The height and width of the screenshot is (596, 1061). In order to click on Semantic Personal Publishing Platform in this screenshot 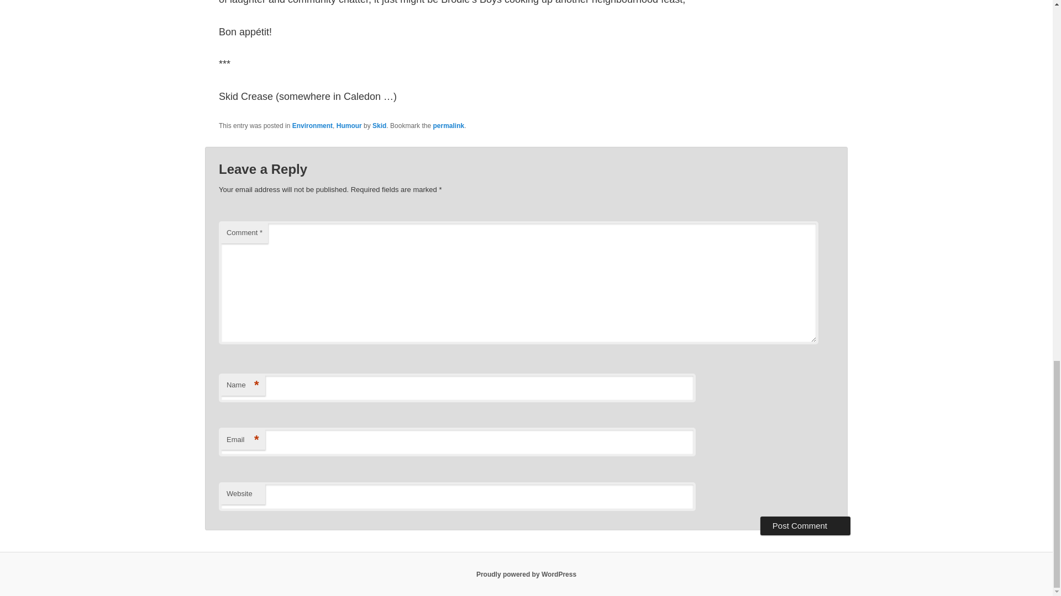, I will do `click(526, 574)`.